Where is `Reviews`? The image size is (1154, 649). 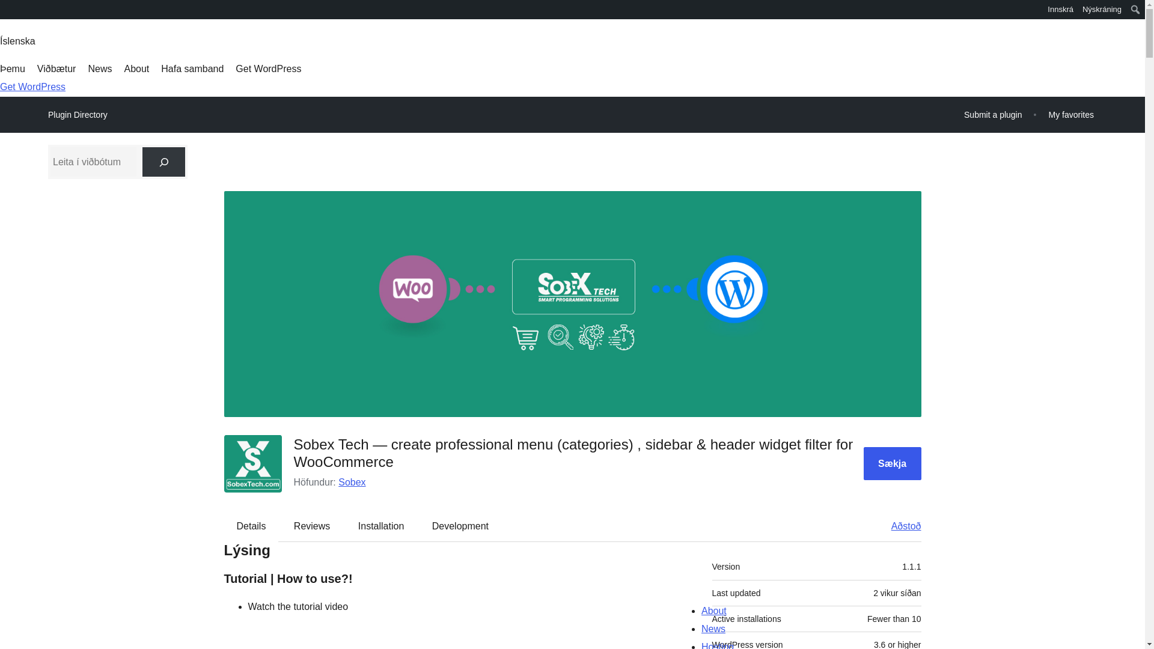 Reviews is located at coordinates (311, 526).